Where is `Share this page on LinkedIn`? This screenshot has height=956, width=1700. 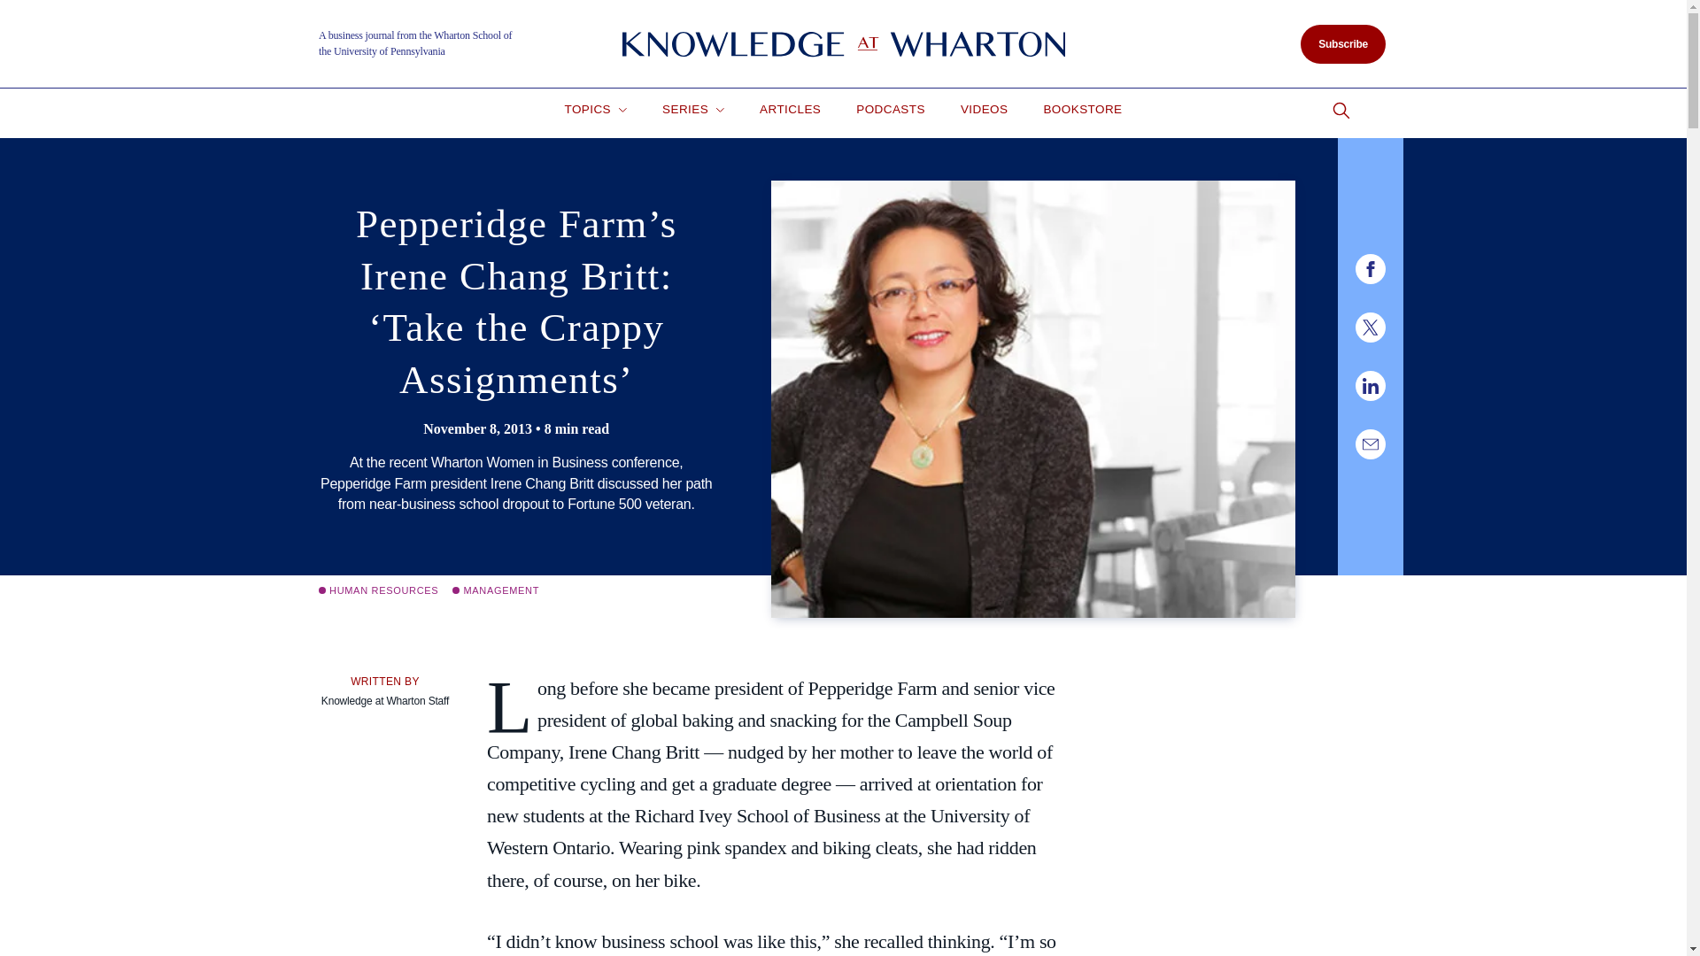 Share this page on LinkedIn is located at coordinates (1370, 386).